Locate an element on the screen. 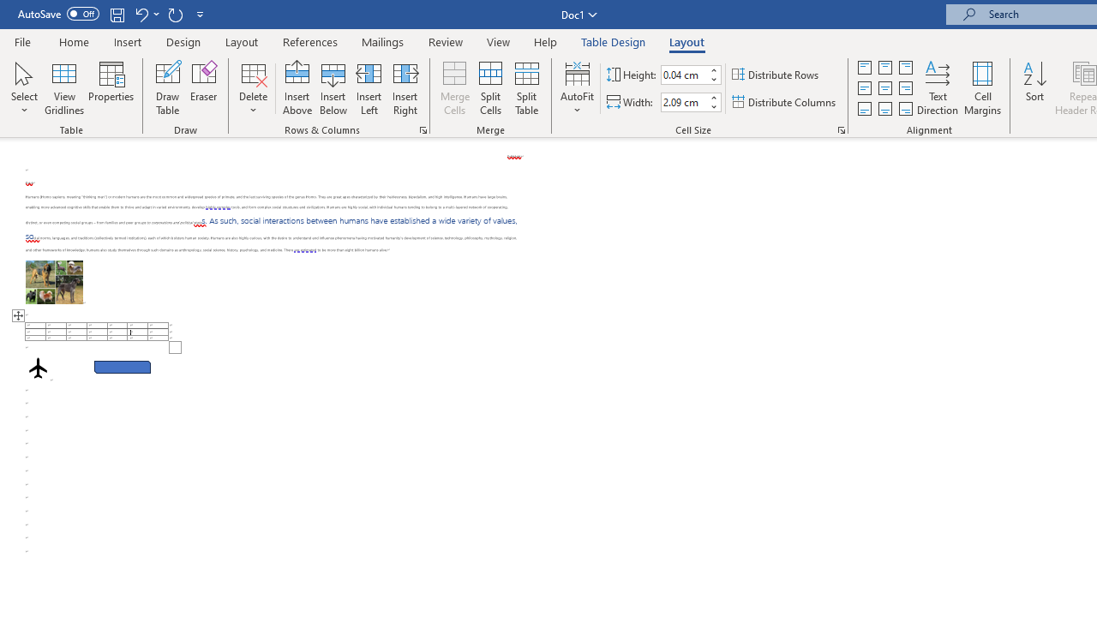  Repeat Row Height Spinner is located at coordinates (175, 14).